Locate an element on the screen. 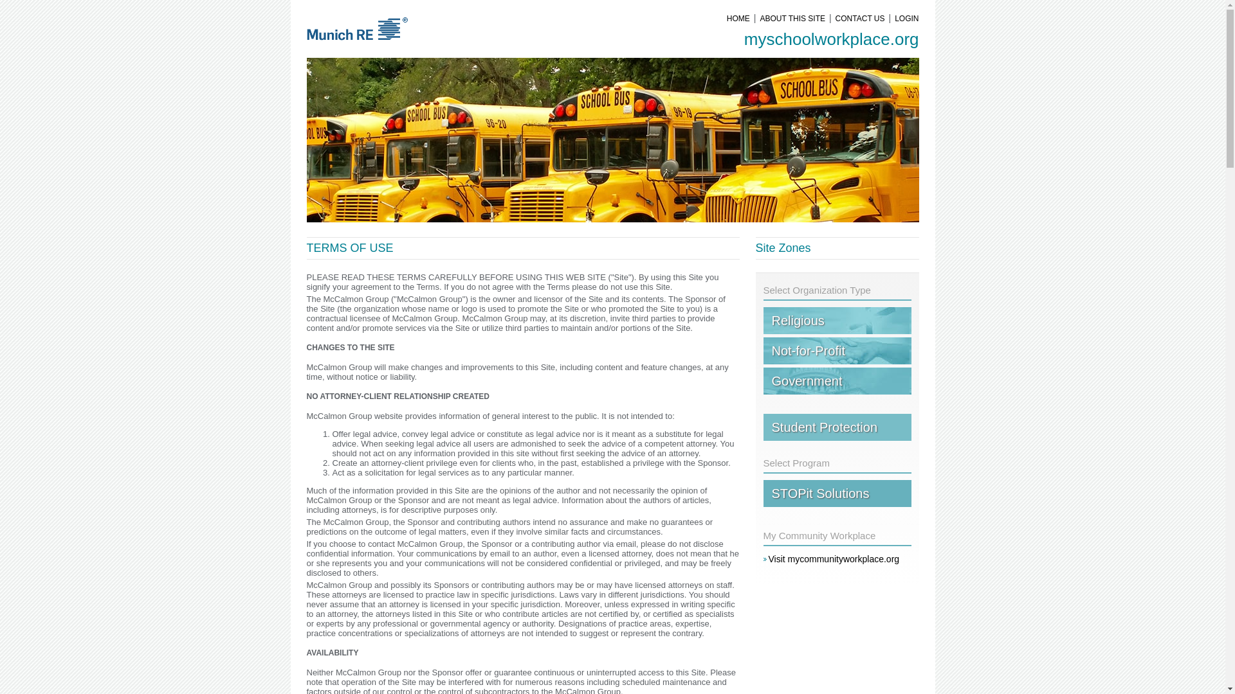  external link is located at coordinates (831, 559).